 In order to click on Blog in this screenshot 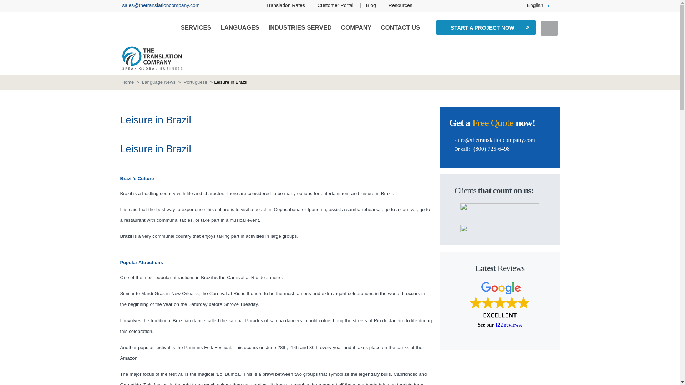, I will do `click(371, 5)`.